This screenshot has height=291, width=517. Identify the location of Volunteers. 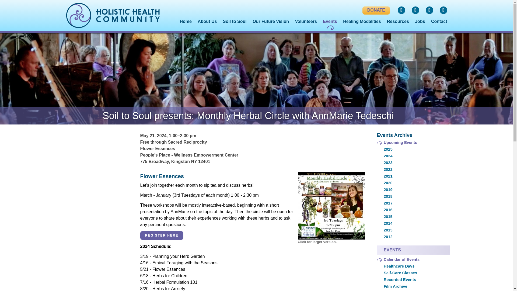
(306, 22).